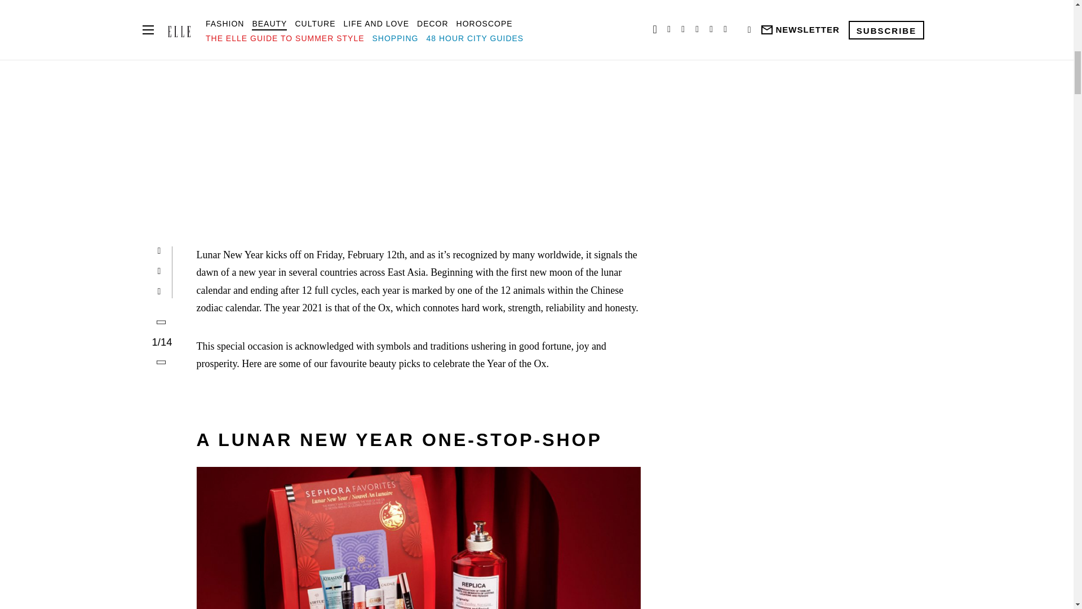 This screenshot has height=609, width=1082. I want to click on SEPHORA, so click(418, 538).